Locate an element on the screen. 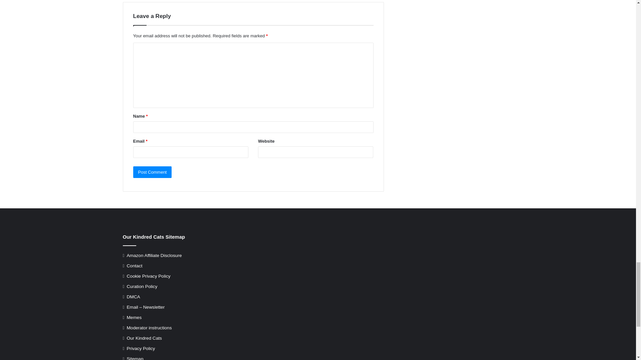  Post Comment is located at coordinates (152, 172).